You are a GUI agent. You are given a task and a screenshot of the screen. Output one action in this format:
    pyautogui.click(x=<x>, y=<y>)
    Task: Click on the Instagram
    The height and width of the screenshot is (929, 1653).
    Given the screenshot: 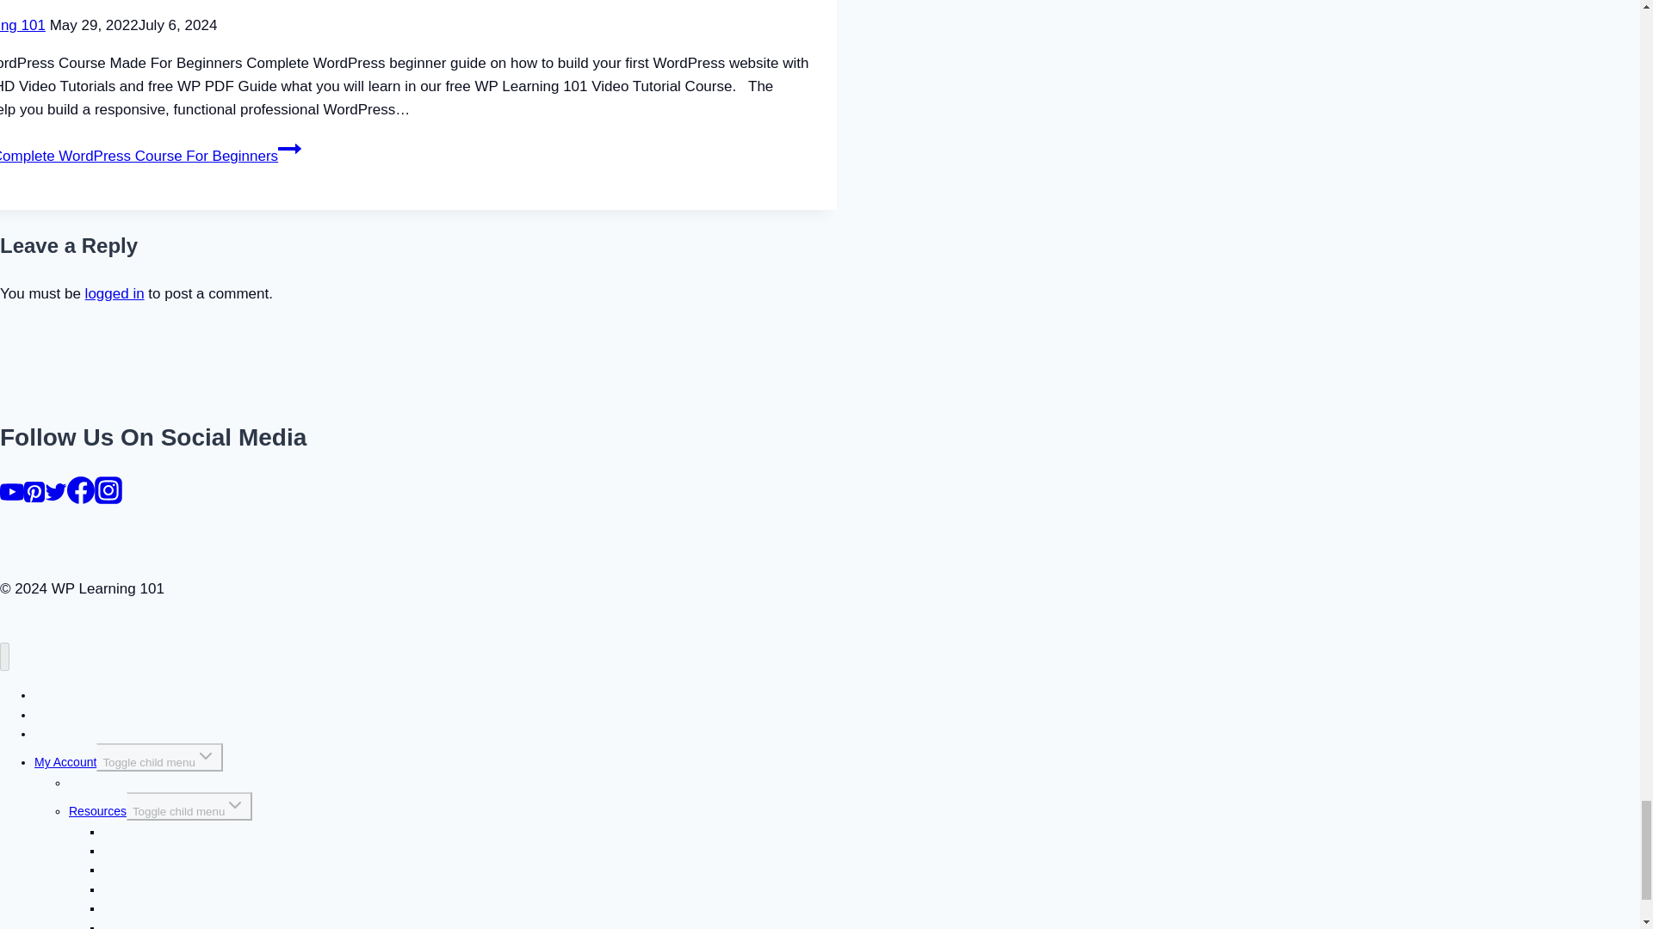 What is the action you would take?
    pyautogui.click(x=108, y=490)
    